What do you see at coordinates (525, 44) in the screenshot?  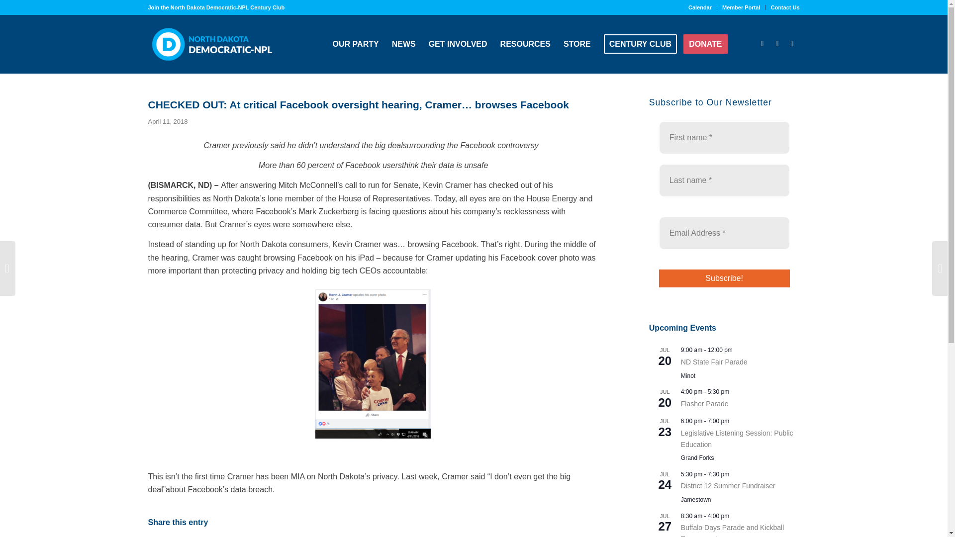 I see `RESOURCES` at bounding box center [525, 44].